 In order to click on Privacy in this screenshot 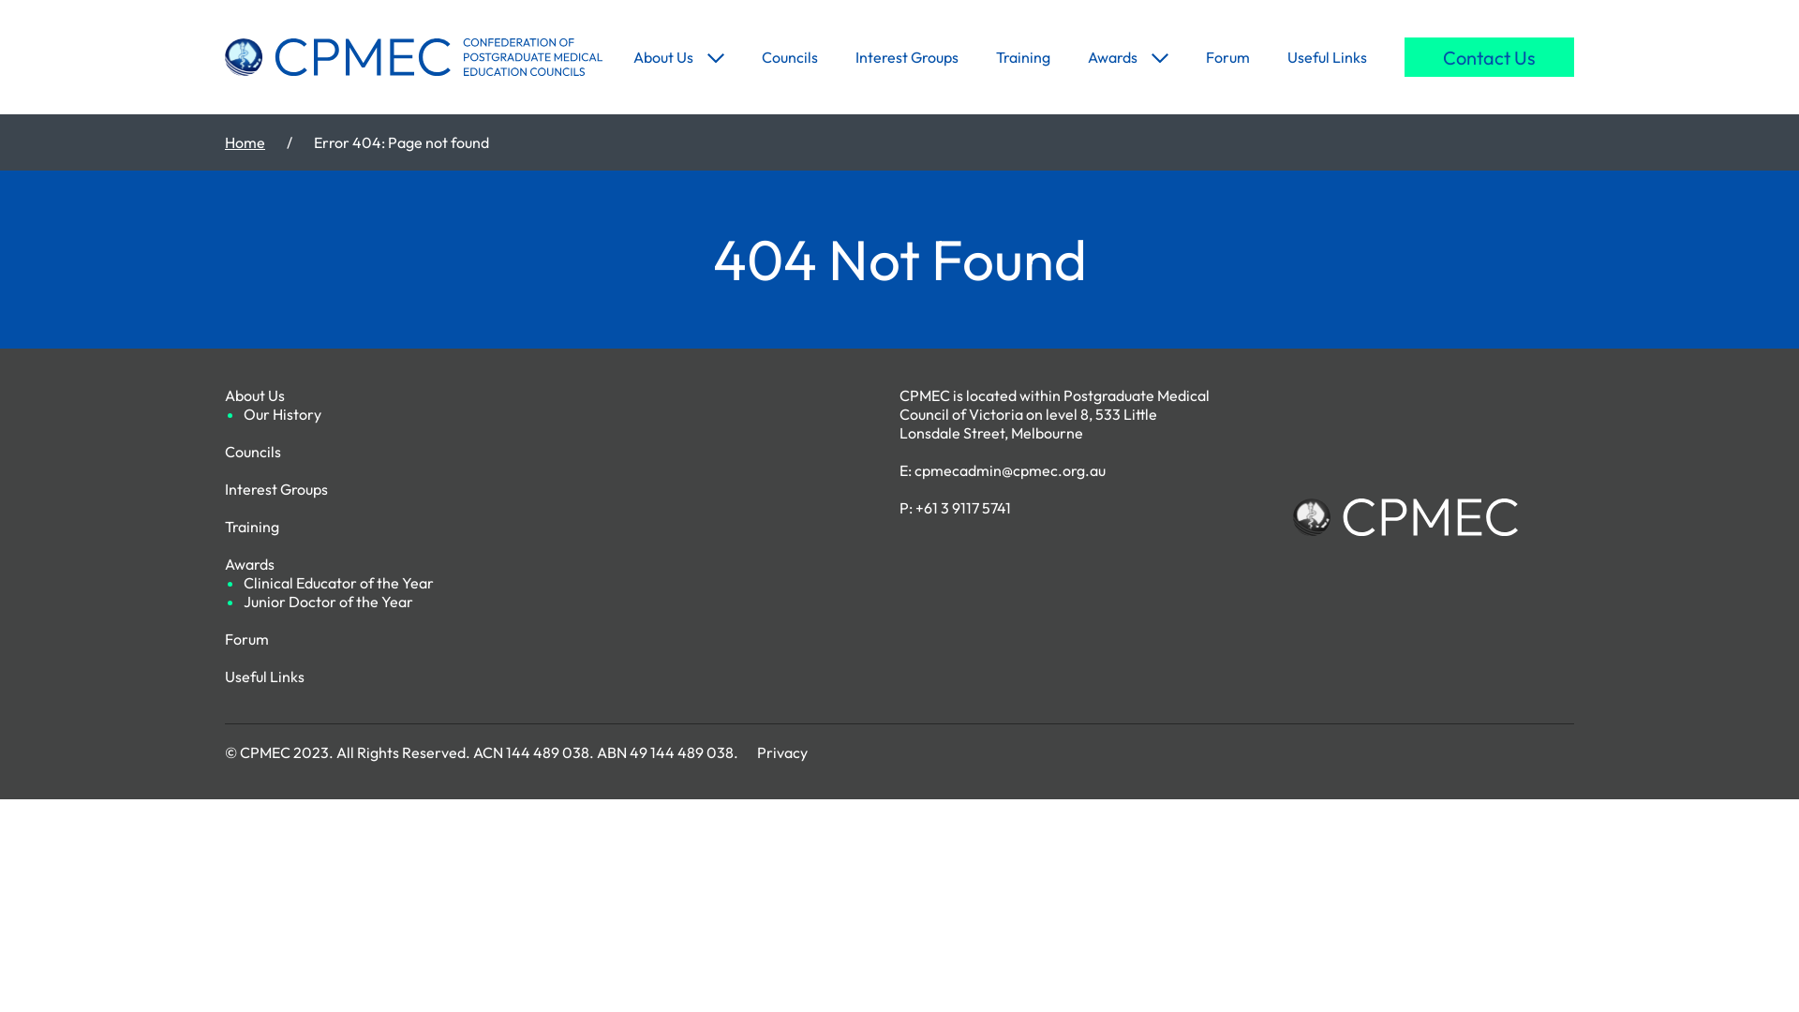, I will do `click(782, 752)`.